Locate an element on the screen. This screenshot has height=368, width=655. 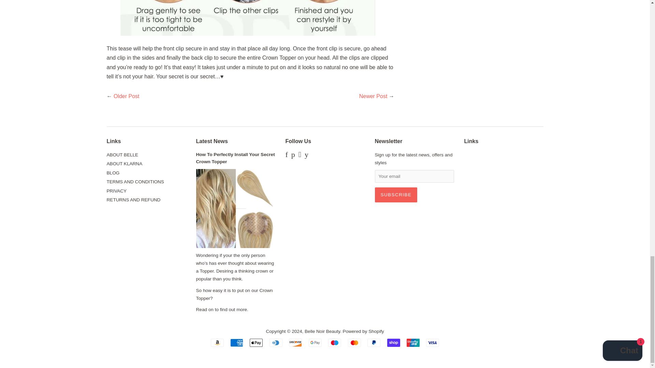
Maestro is located at coordinates (334, 343).